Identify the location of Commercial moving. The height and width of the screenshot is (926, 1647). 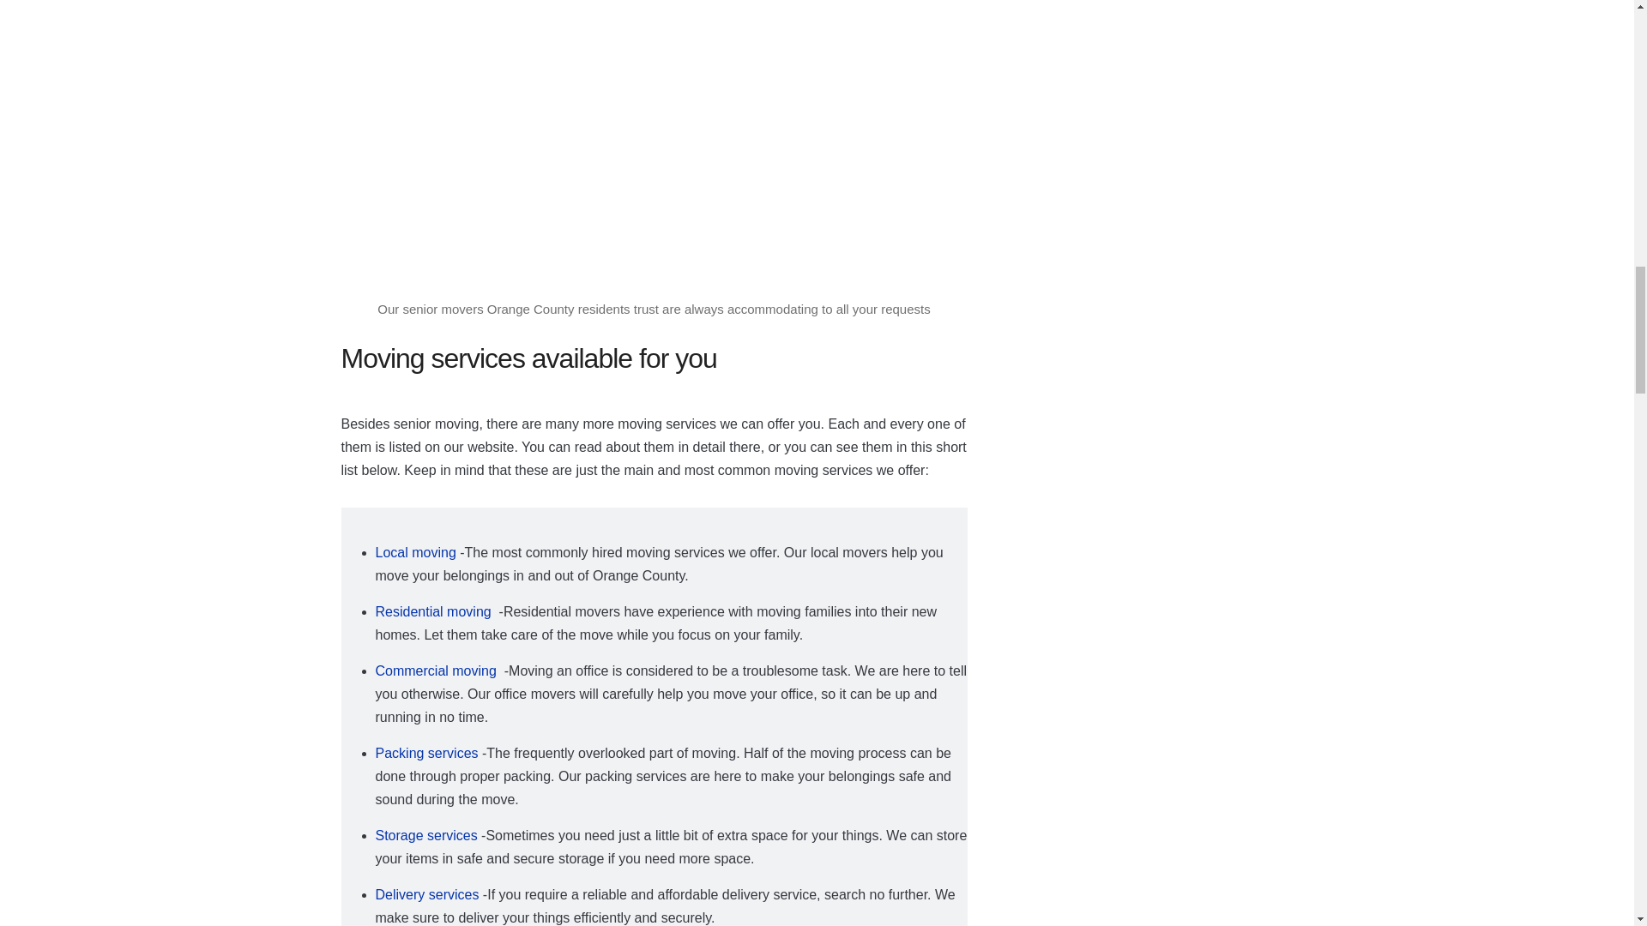
(437, 670).